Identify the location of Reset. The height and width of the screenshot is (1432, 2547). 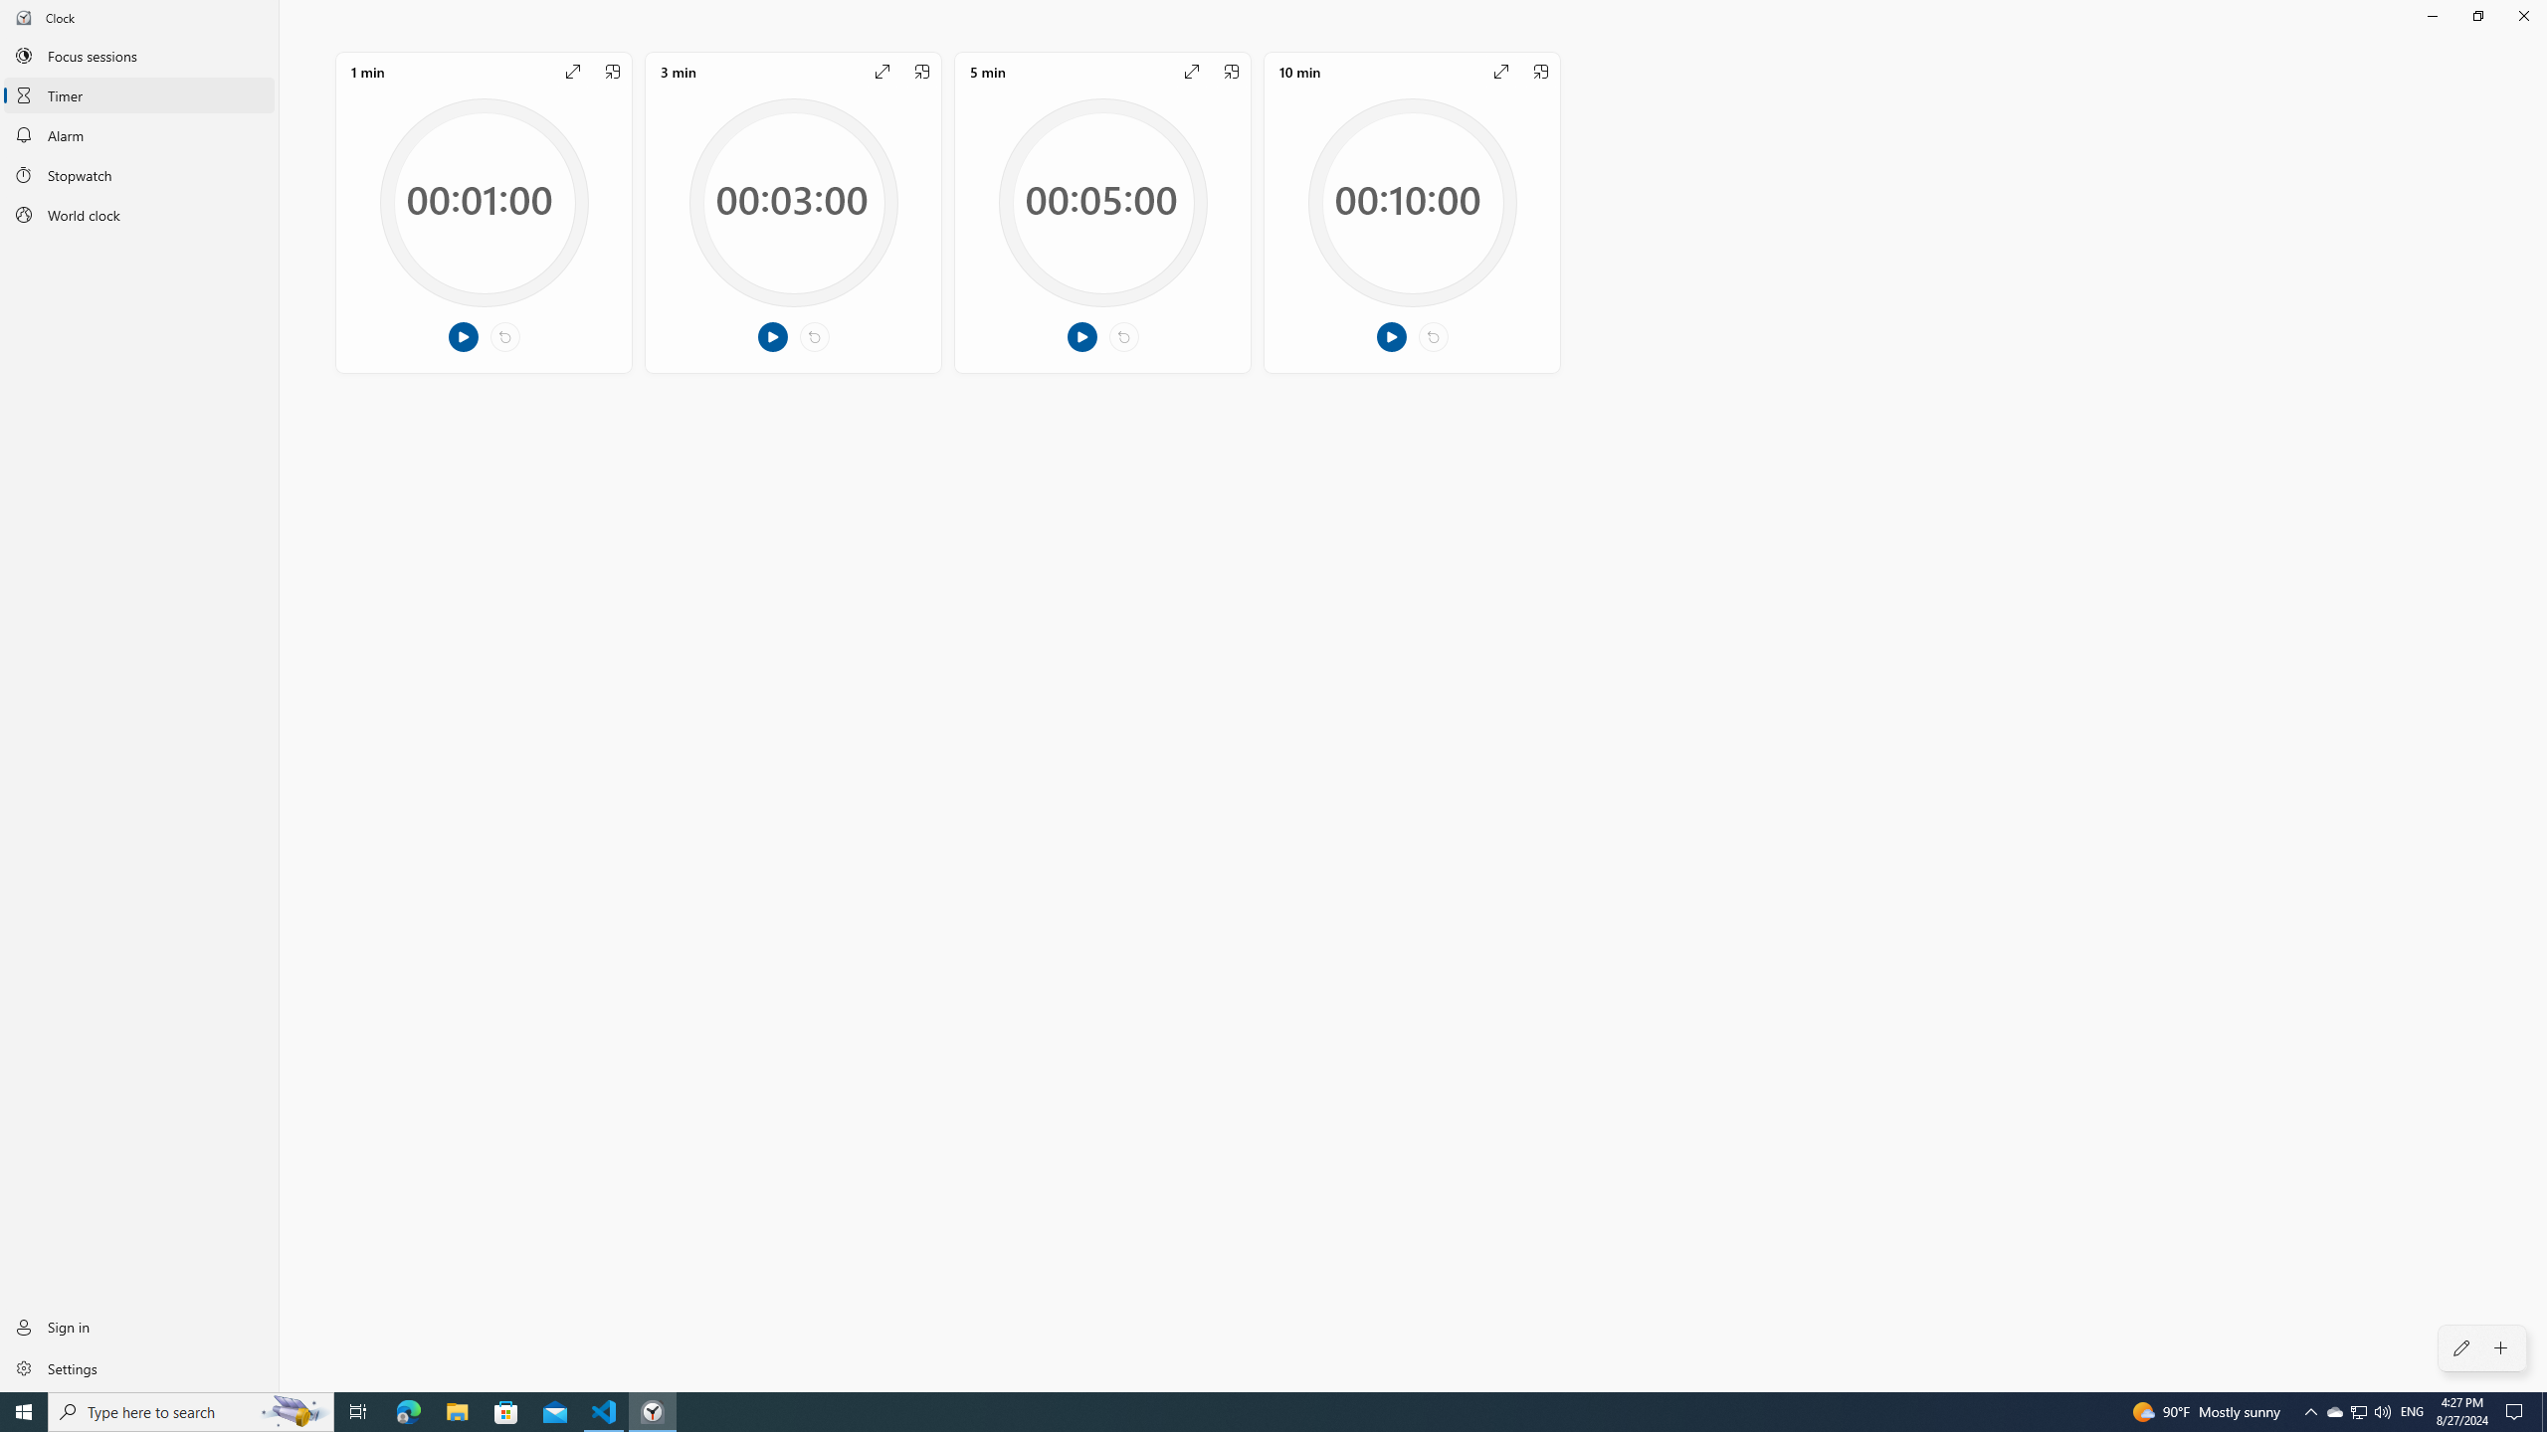
(1433, 337).